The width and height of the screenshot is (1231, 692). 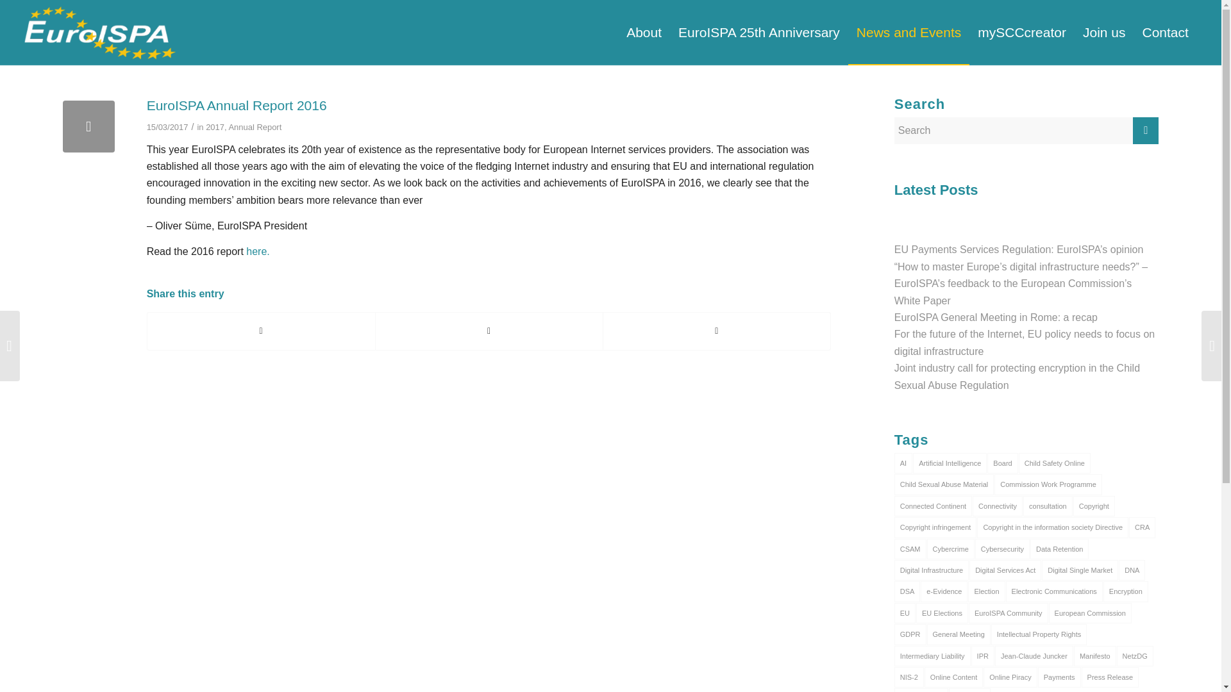 What do you see at coordinates (909, 33) in the screenshot?
I see `News and Events` at bounding box center [909, 33].